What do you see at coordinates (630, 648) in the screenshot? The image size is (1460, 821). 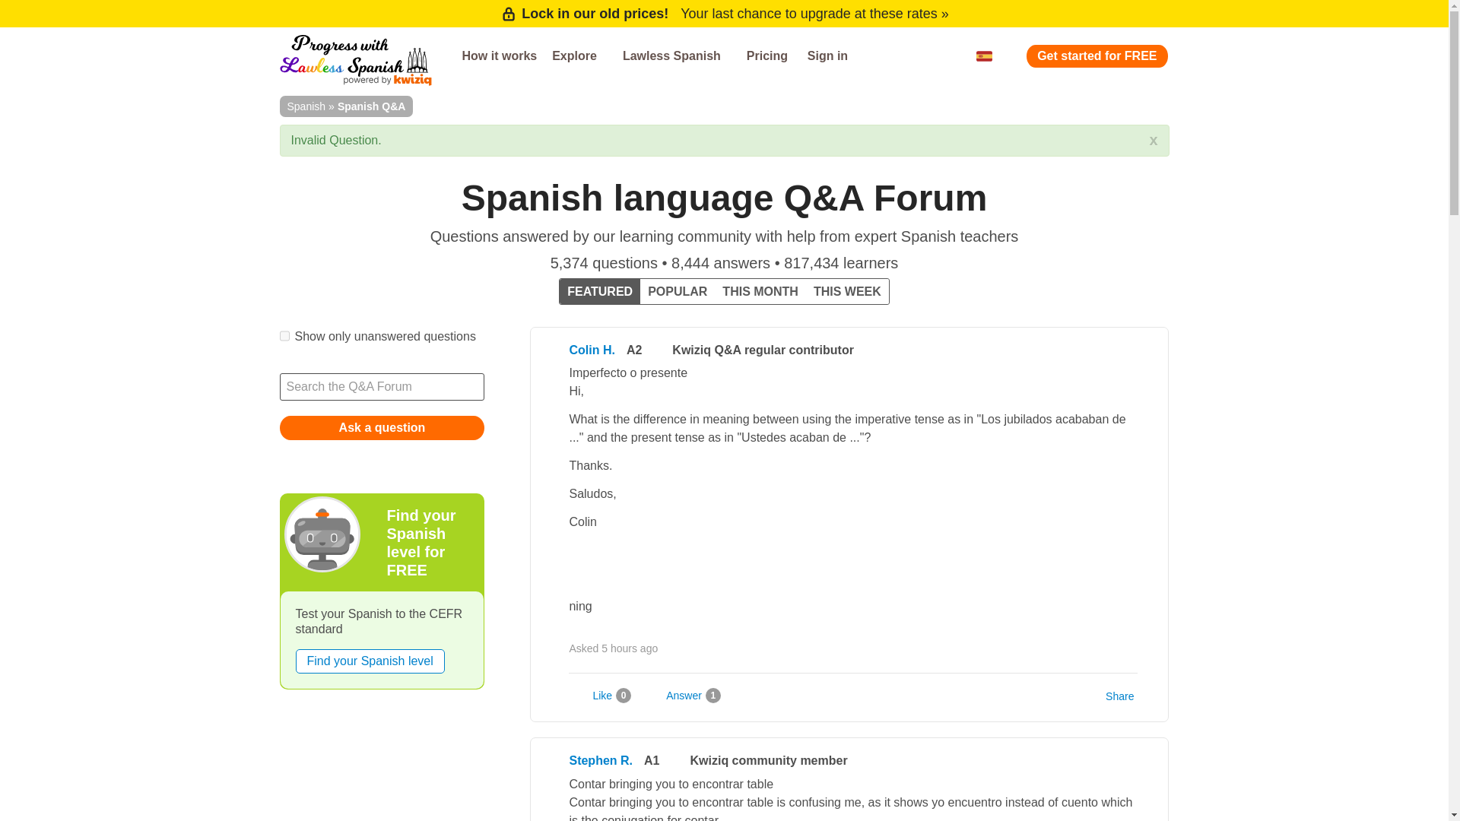 I see `18th July 2024` at bounding box center [630, 648].